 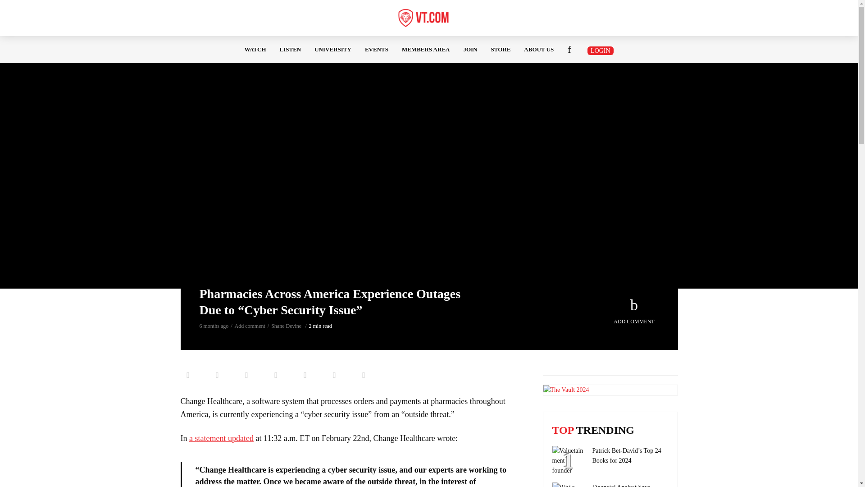 I want to click on EVENTS, so click(x=377, y=50).